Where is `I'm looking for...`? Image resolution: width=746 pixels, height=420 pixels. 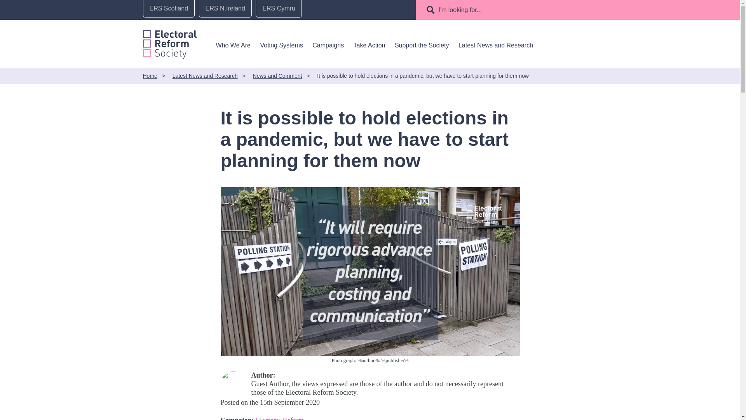 I'm looking for... is located at coordinates (461, 10).